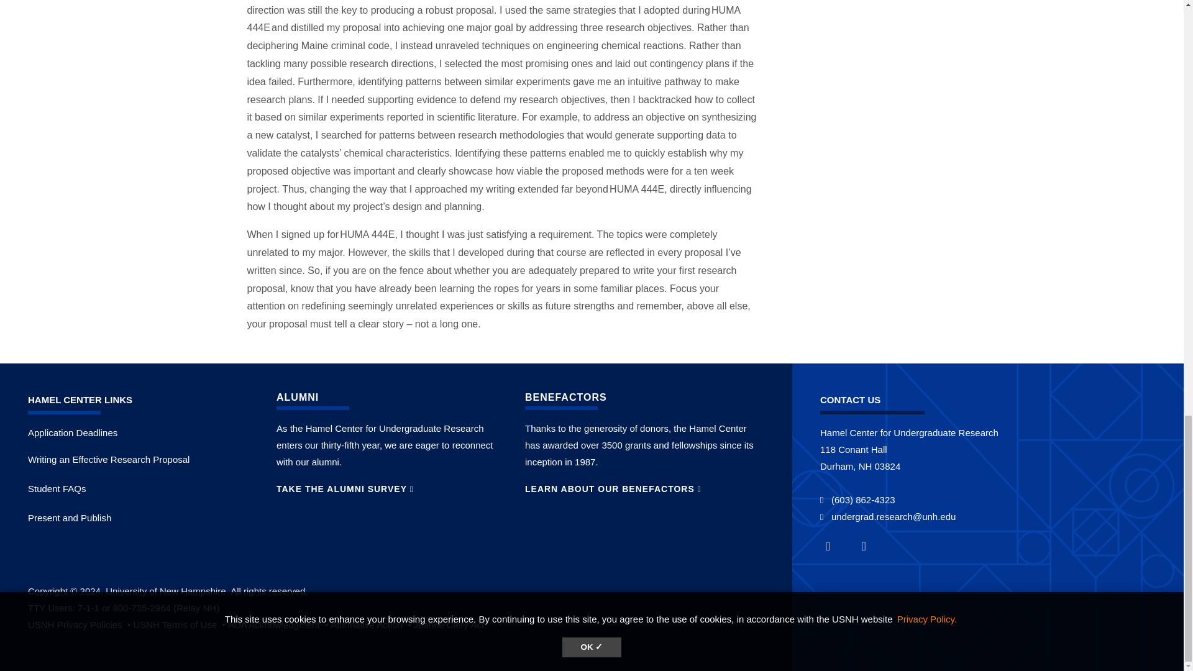 Image resolution: width=1193 pixels, height=671 pixels. Describe the element at coordinates (80, 624) in the screenshot. I see `Learn` at that location.